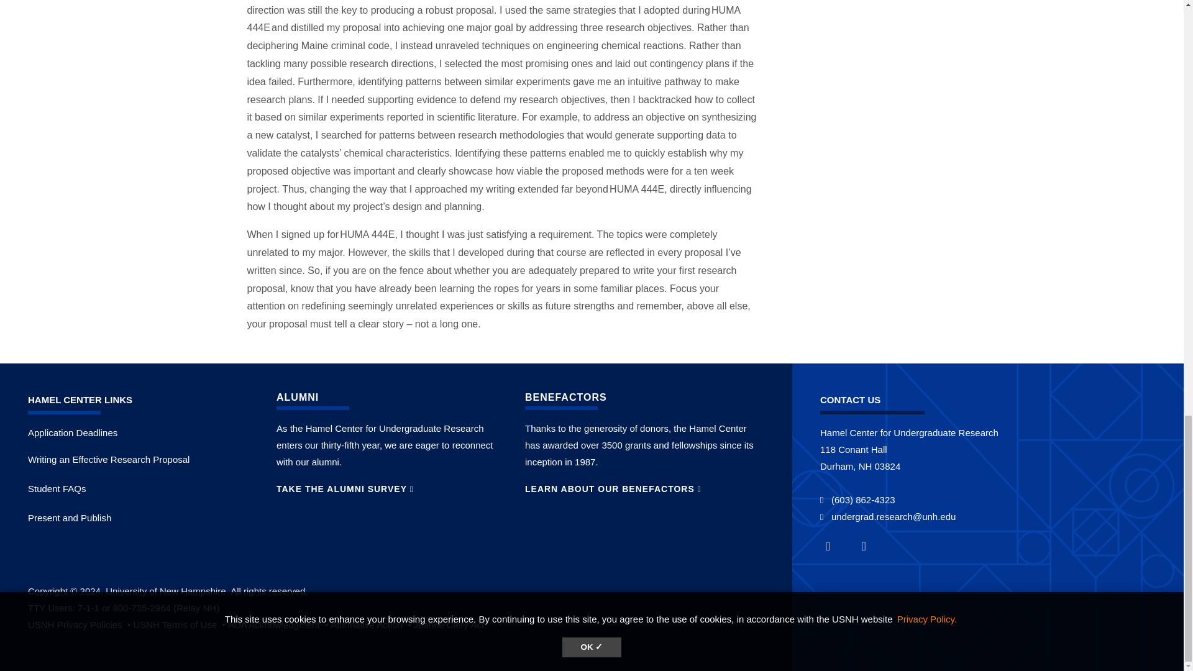 Image resolution: width=1193 pixels, height=671 pixels. Describe the element at coordinates (80, 624) in the screenshot. I see `Learn` at that location.